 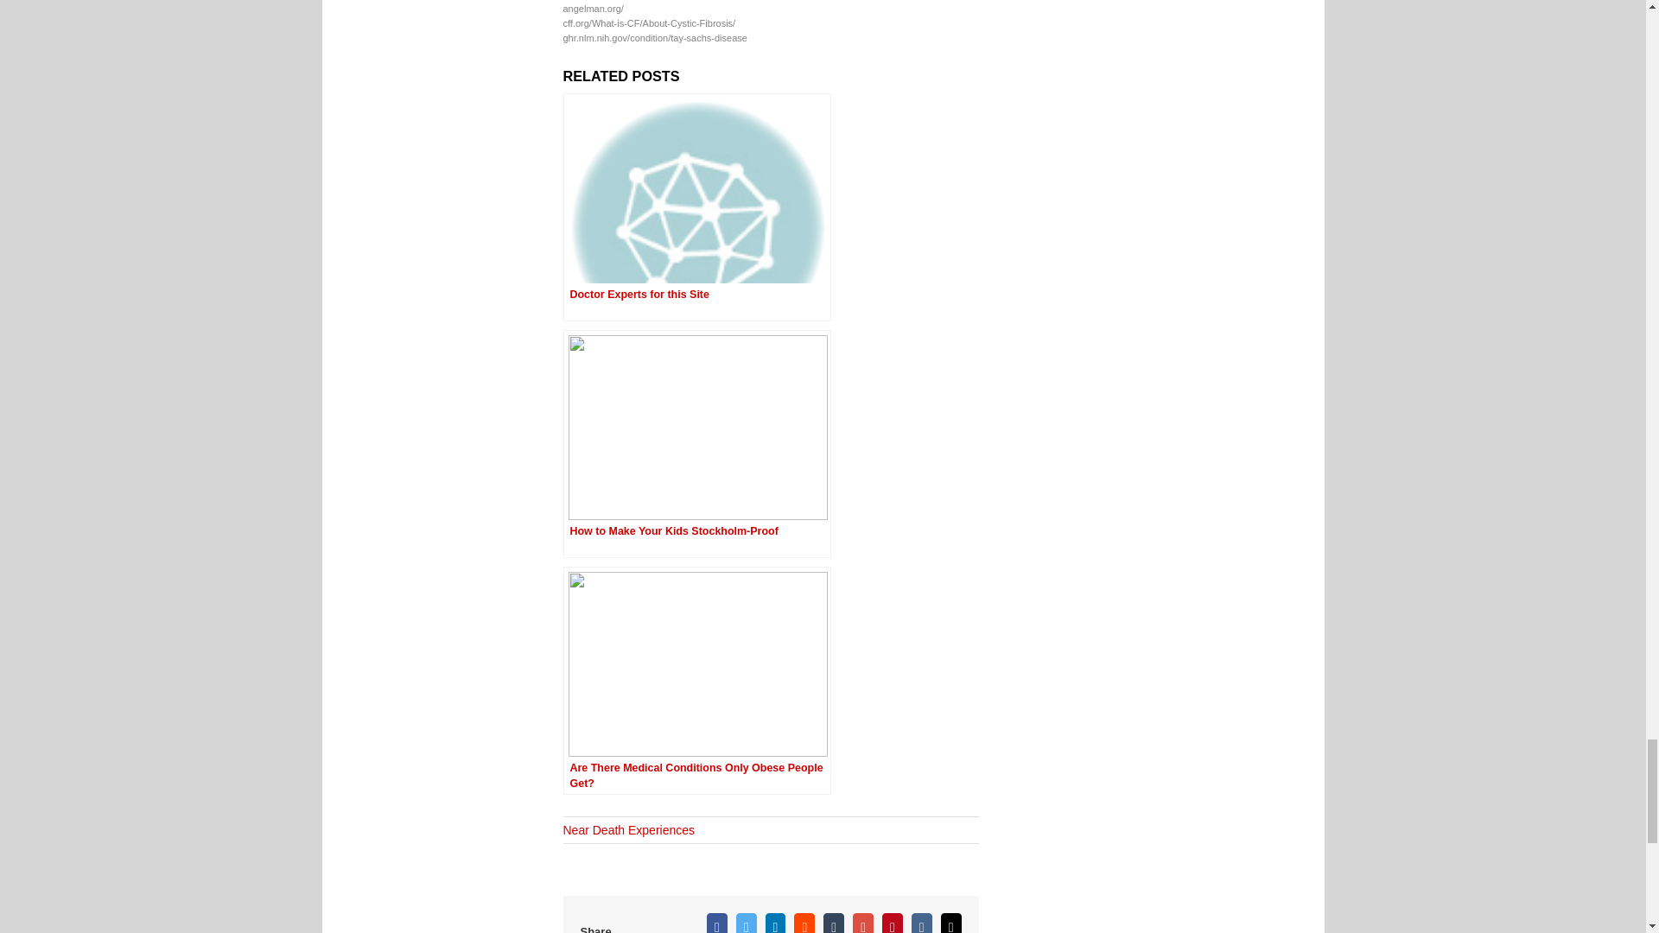 I want to click on Are There Medical Conditions Only Obese People Get?, so click(x=696, y=681).